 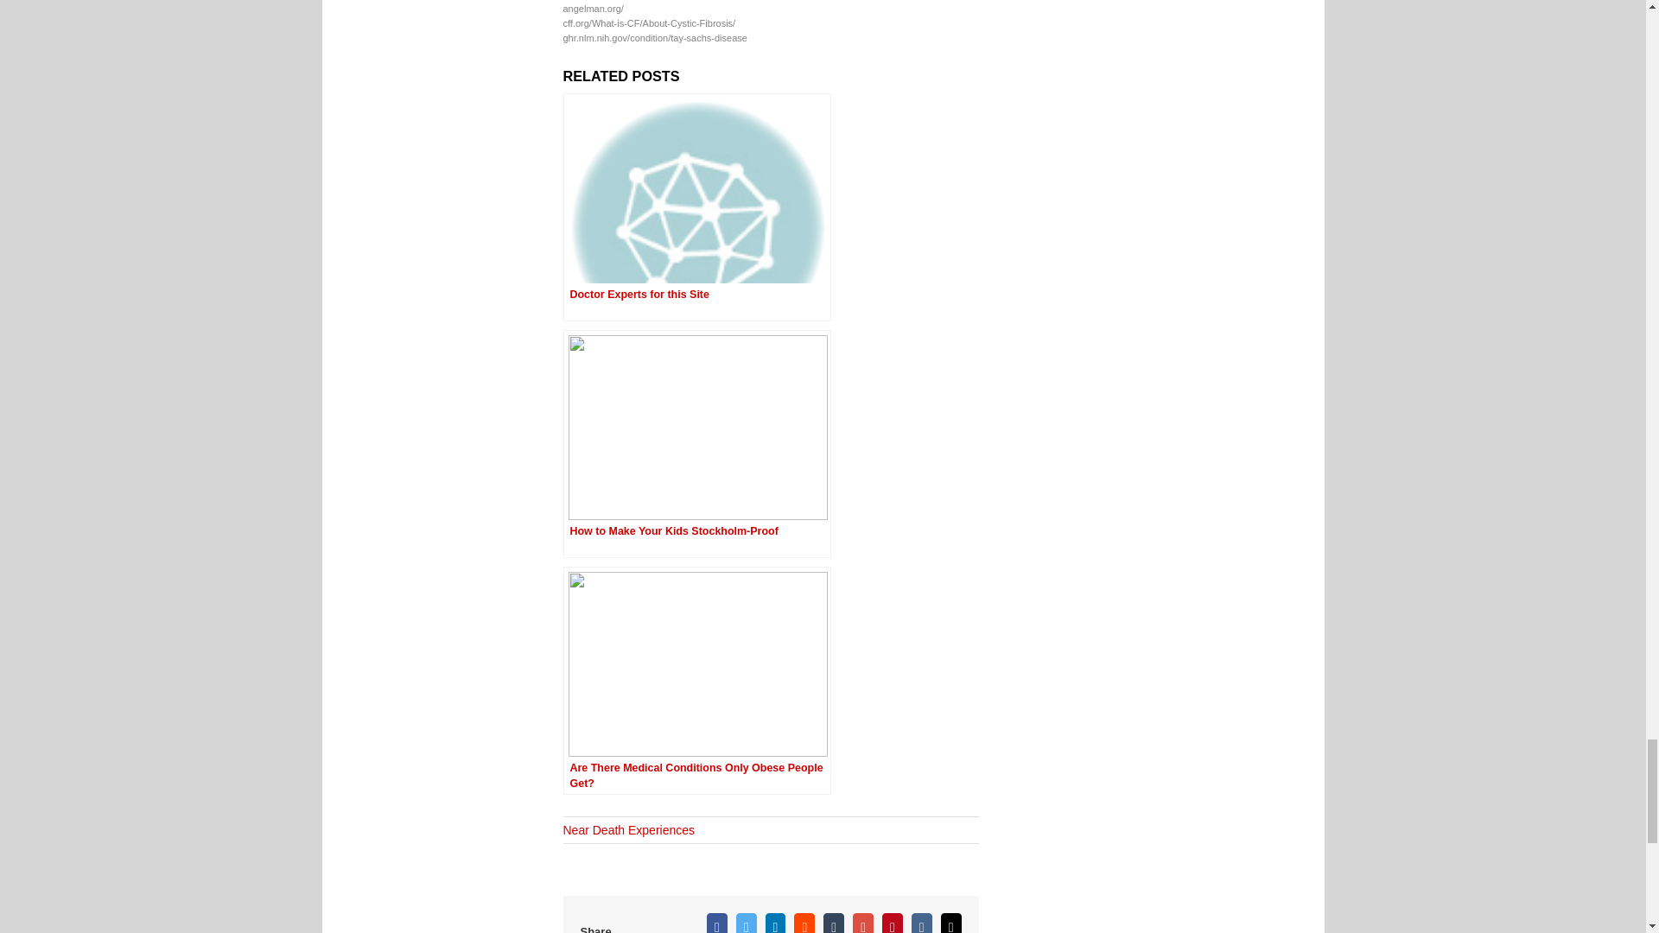 I want to click on Are There Medical Conditions Only Obese People Get?, so click(x=696, y=681).